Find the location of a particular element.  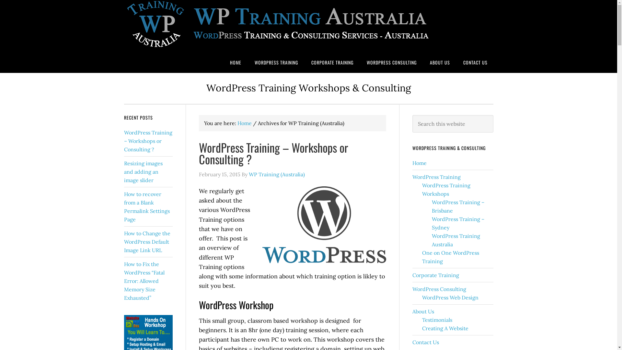

ABOUT US is located at coordinates (440, 62).